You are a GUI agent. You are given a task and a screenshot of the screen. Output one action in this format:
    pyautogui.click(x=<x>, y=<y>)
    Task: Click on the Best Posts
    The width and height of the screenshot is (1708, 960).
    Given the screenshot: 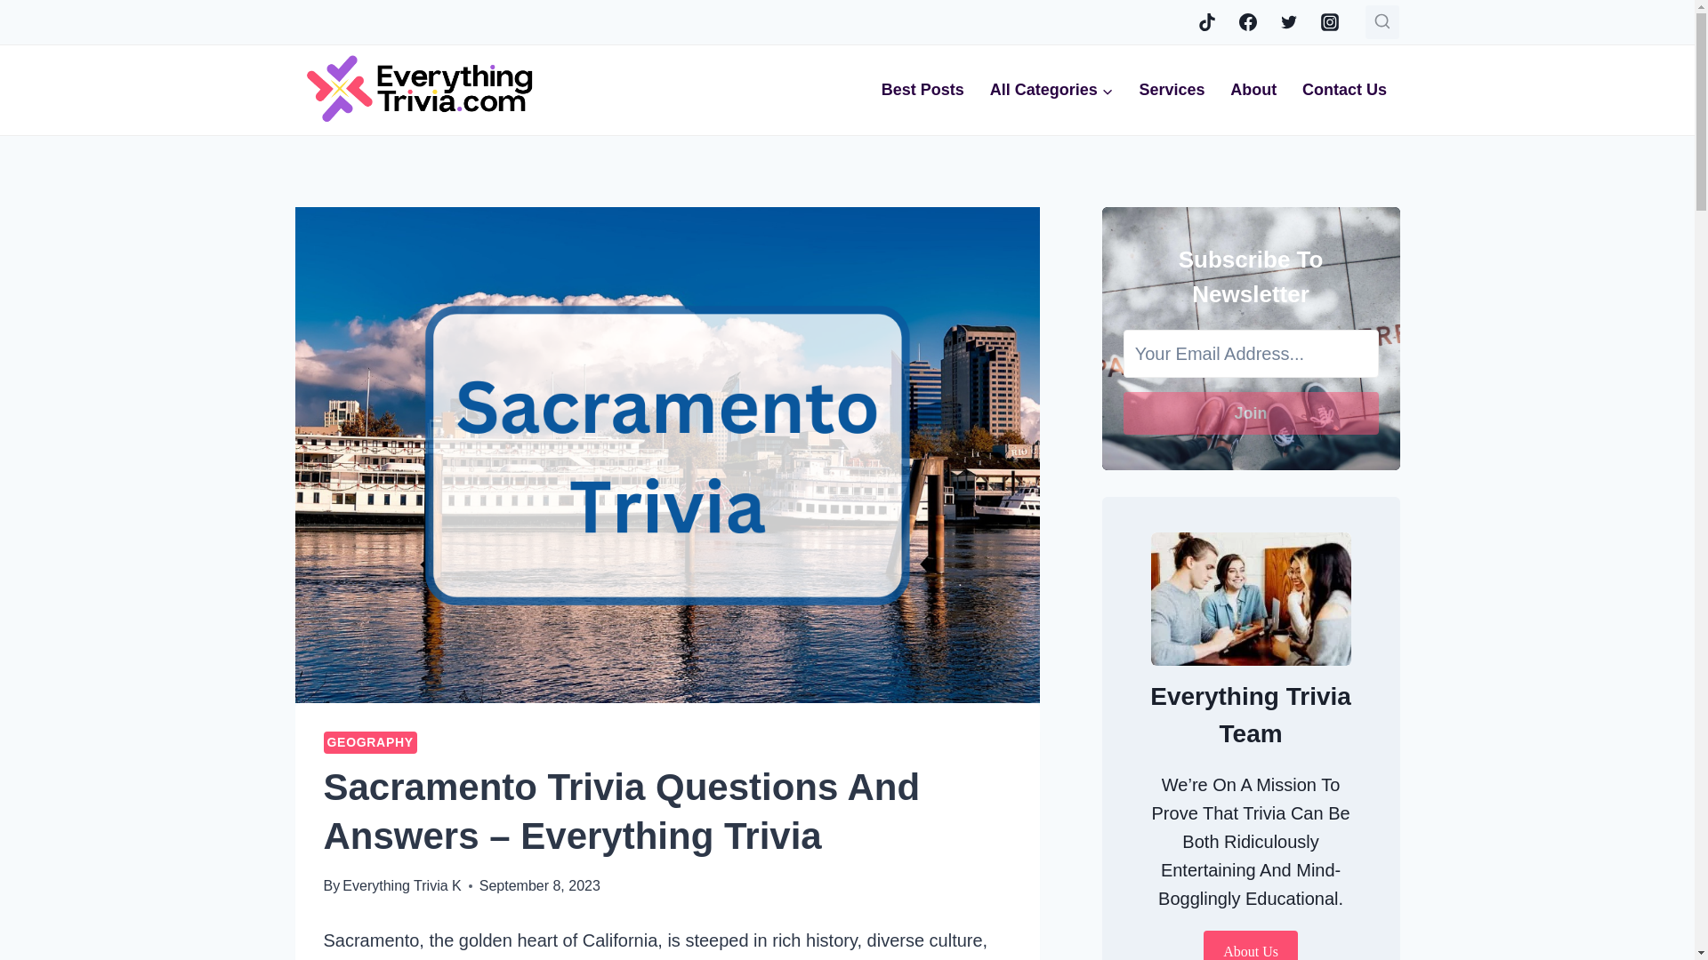 What is the action you would take?
    pyautogui.click(x=922, y=91)
    